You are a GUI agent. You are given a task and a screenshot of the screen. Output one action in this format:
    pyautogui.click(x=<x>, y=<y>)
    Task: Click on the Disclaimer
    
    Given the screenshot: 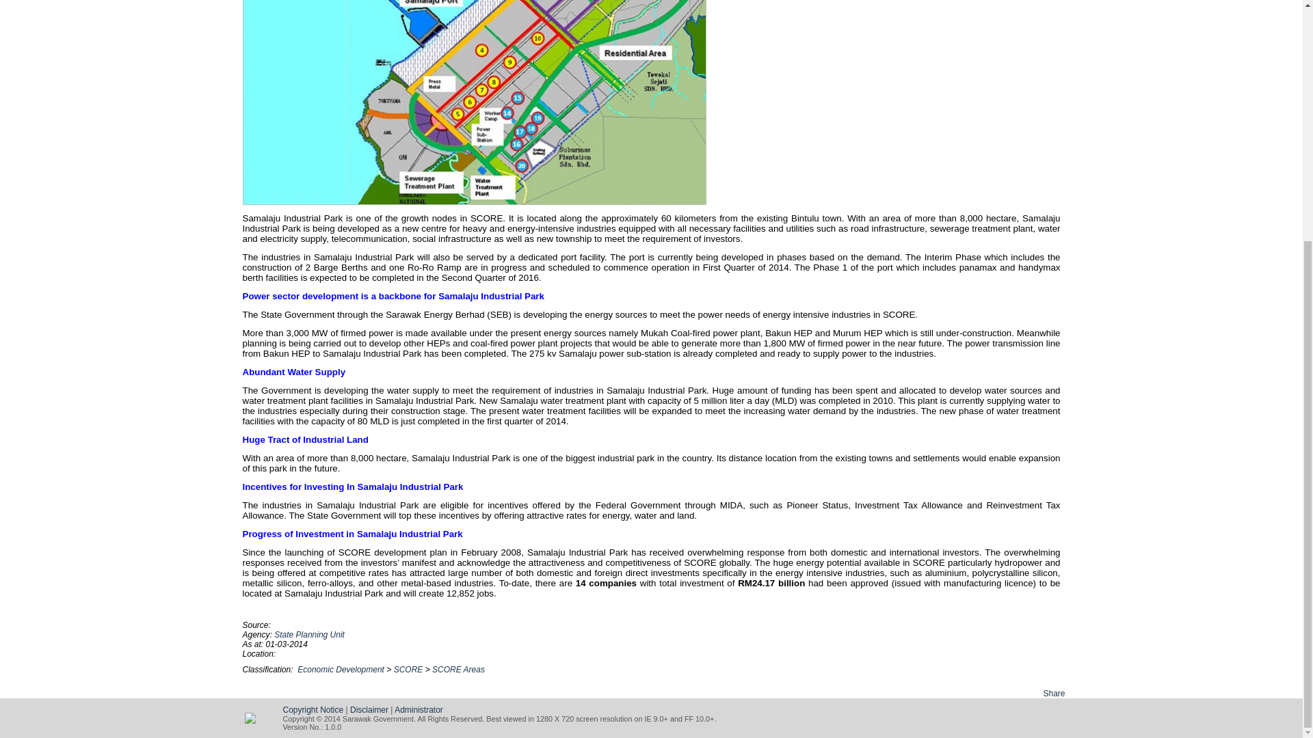 What is the action you would take?
    pyautogui.click(x=369, y=710)
    